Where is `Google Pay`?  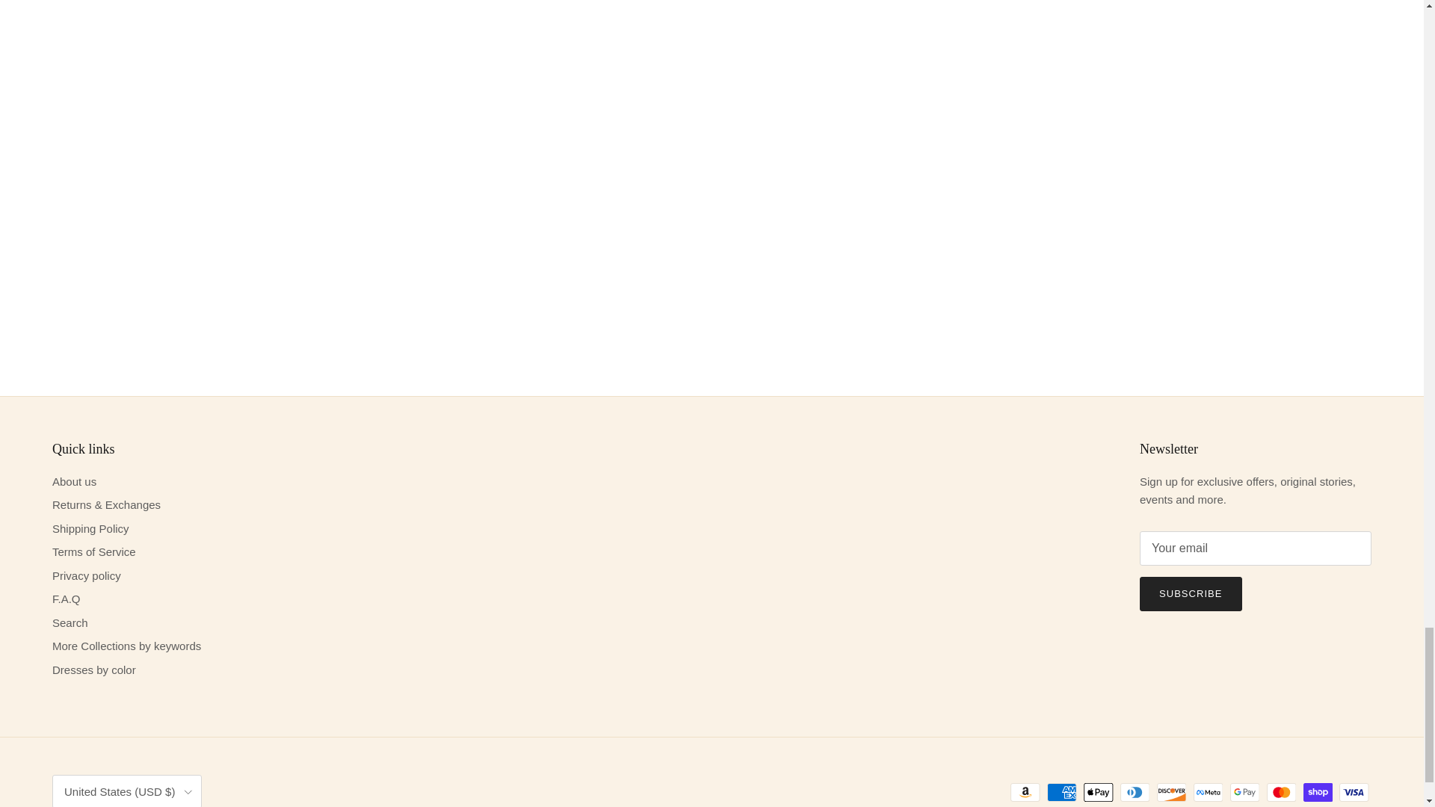 Google Pay is located at coordinates (1244, 792).